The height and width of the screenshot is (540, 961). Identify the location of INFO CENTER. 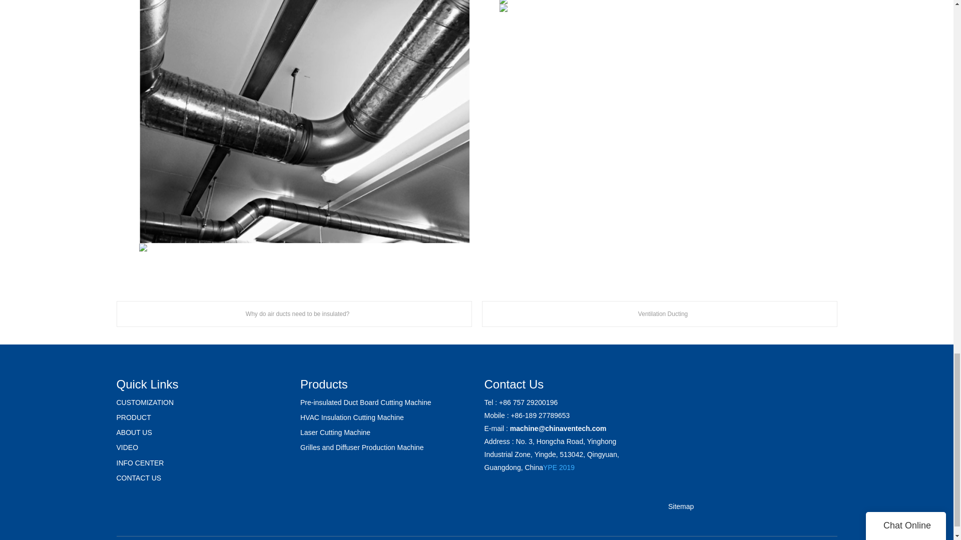
(140, 463).